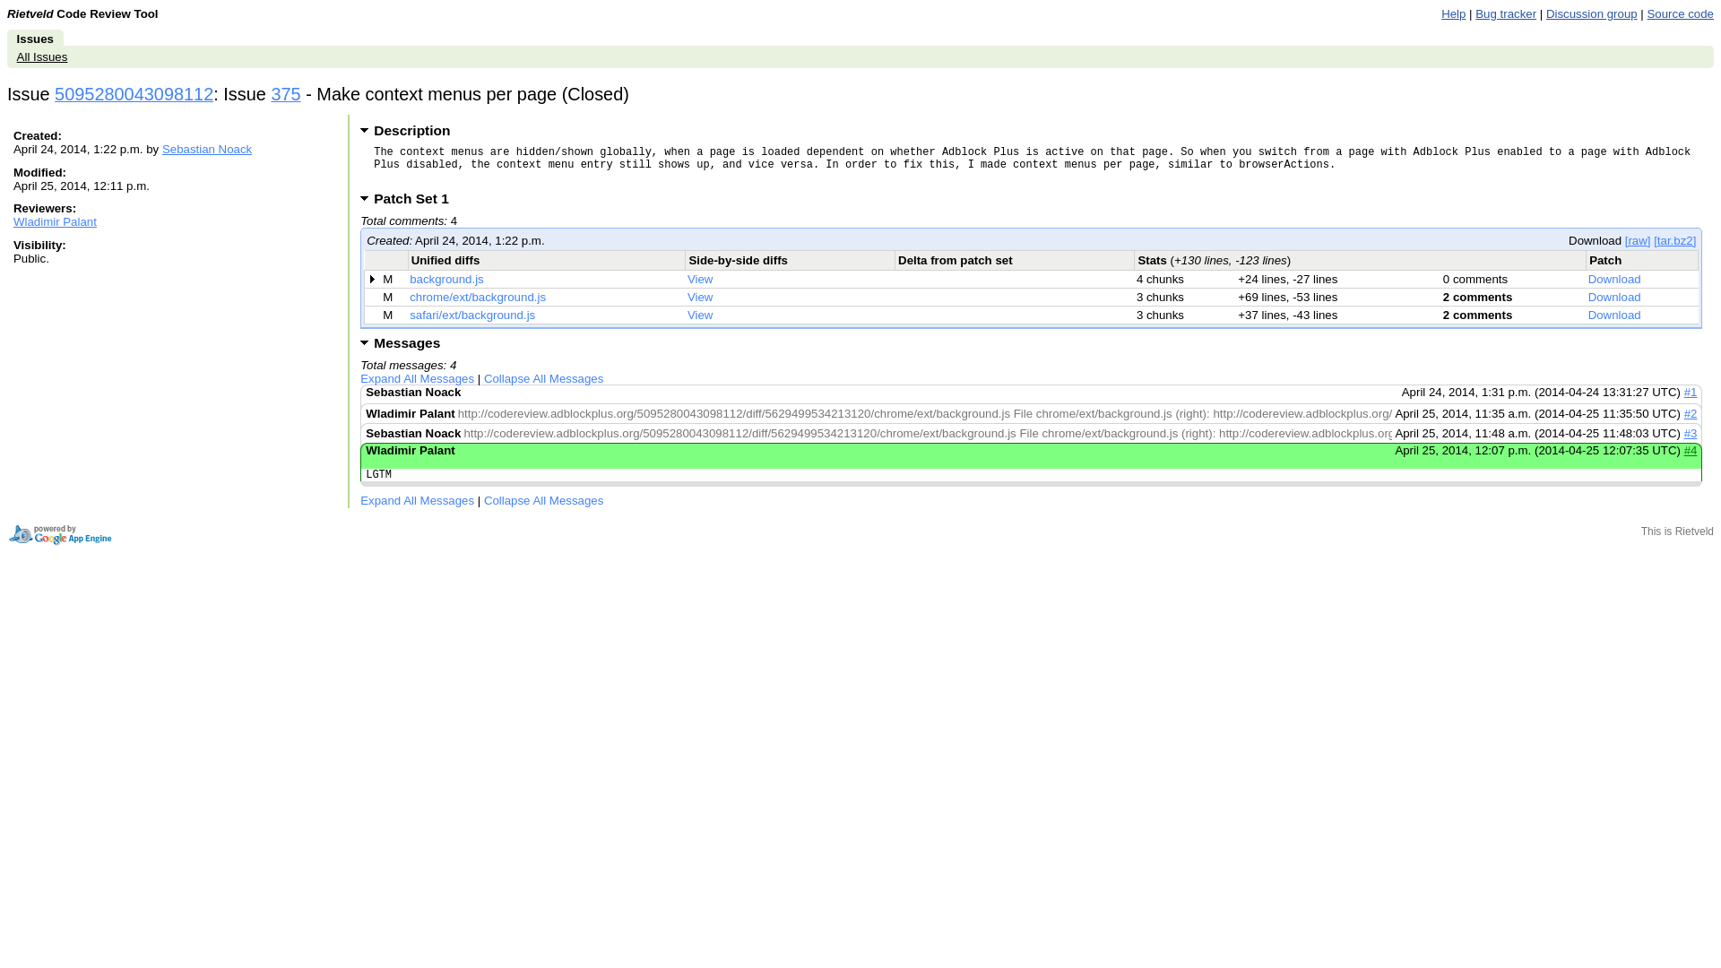 The height and width of the screenshot is (968, 1721). Describe the element at coordinates (1615, 278) in the screenshot. I see `Download patch for background.js` at that location.